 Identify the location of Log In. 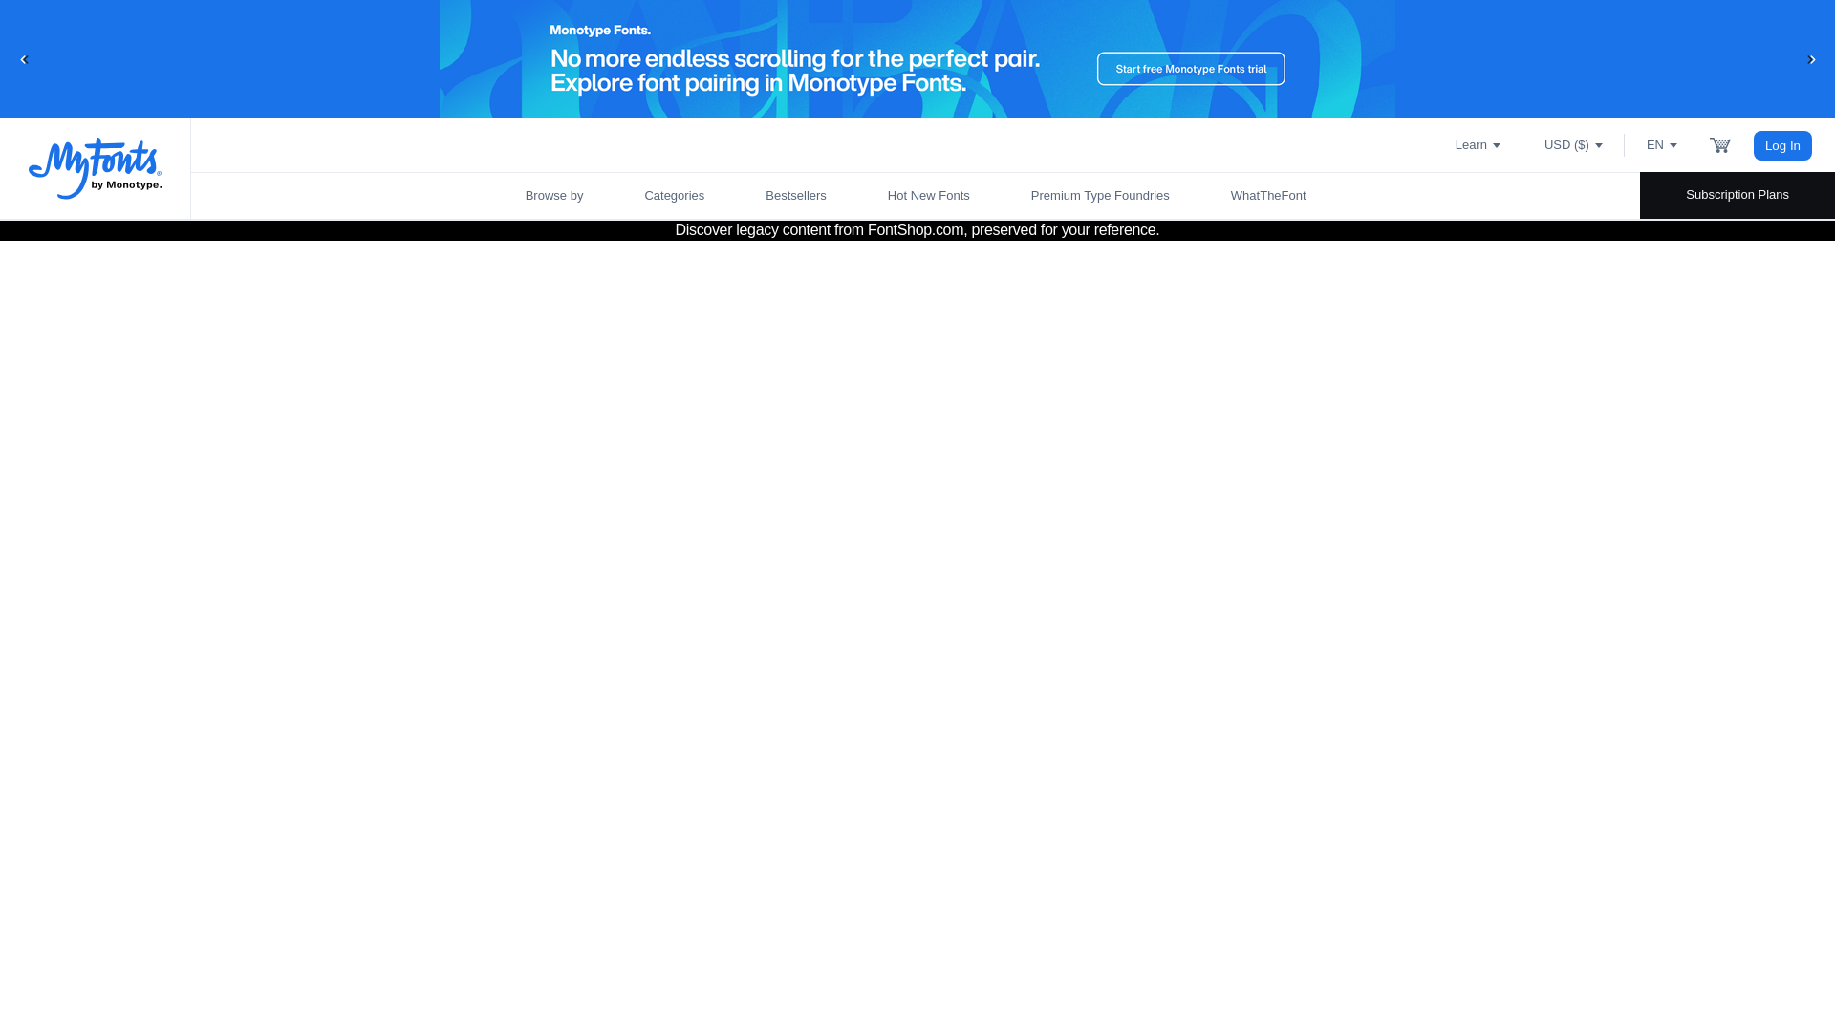
(1783, 145).